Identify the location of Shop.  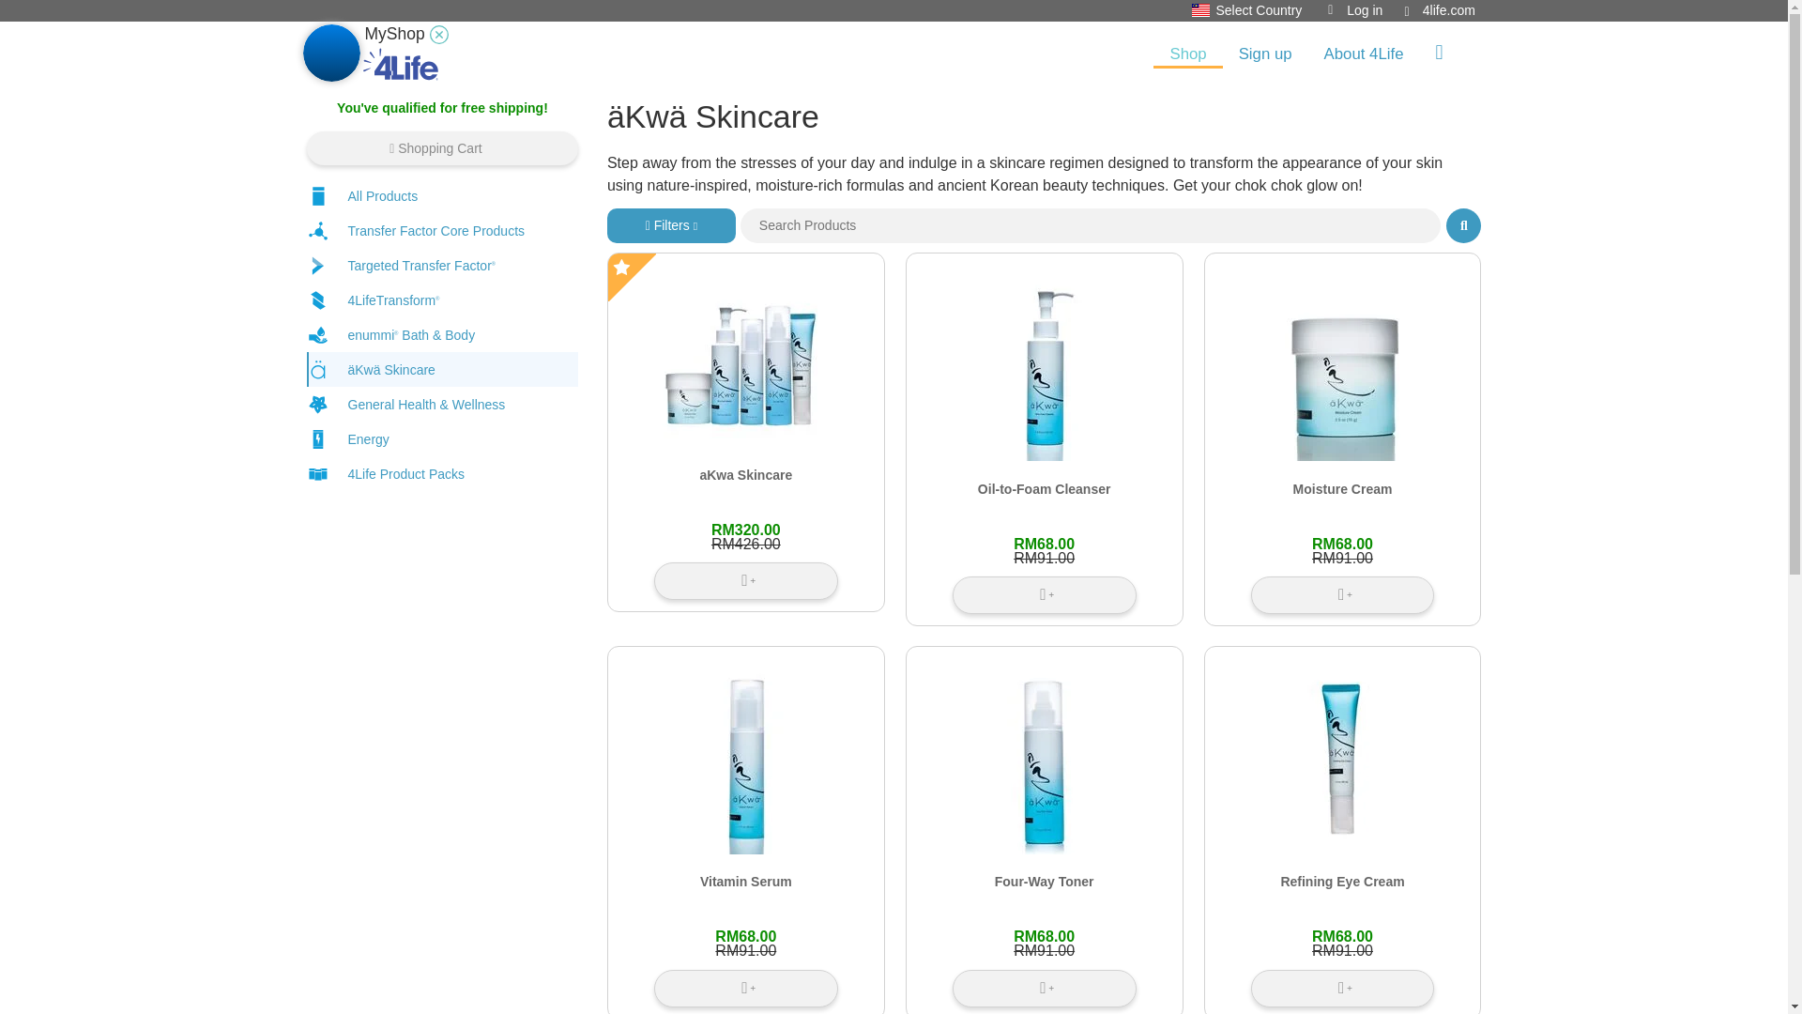
(1186, 55).